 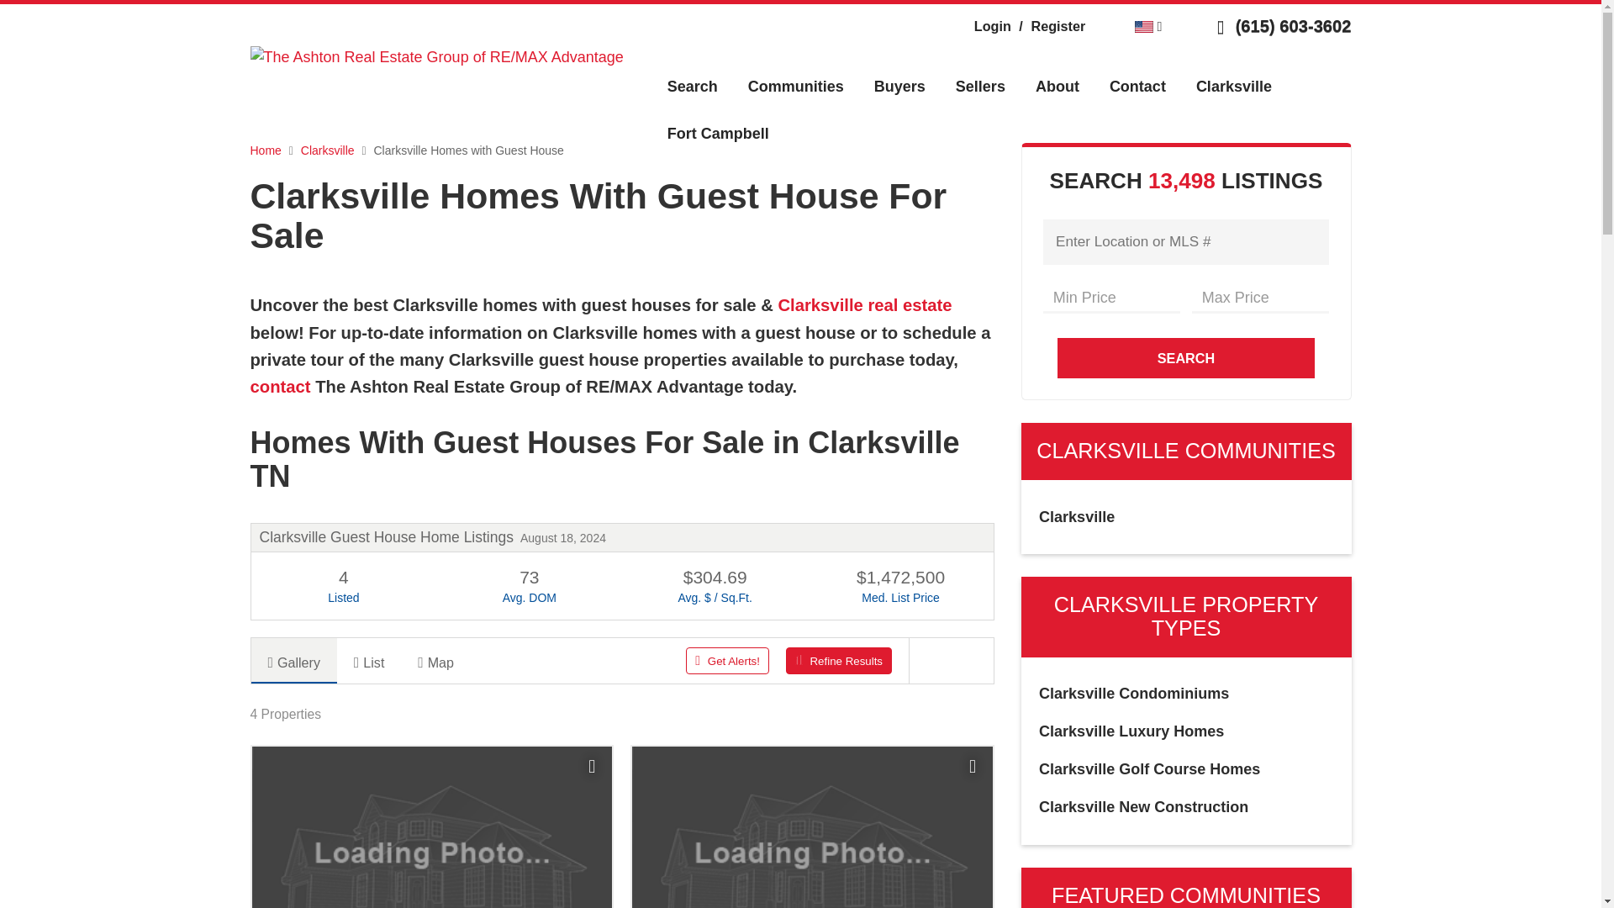 I want to click on Buyers, so click(x=899, y=86).